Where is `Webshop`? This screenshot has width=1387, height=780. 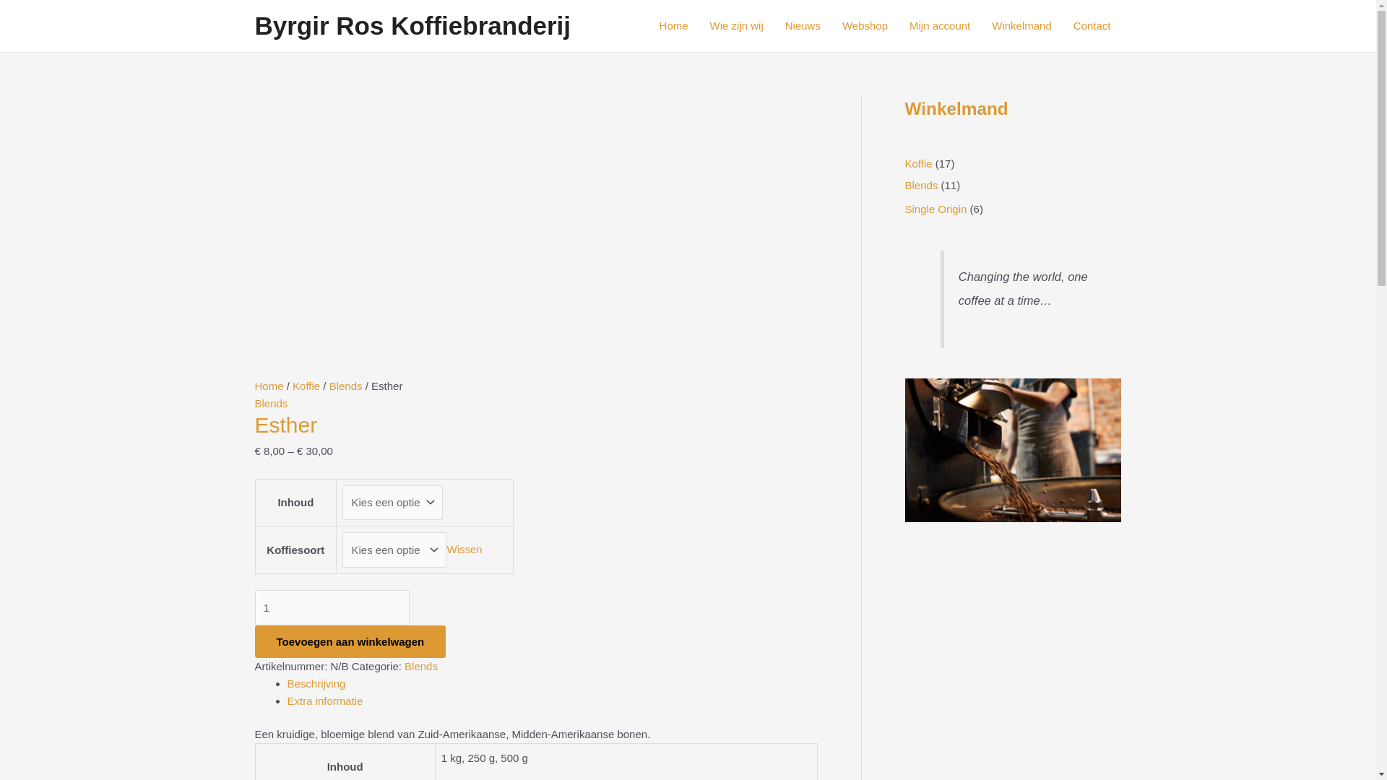 Webshop is located at coordinates (865, 26).